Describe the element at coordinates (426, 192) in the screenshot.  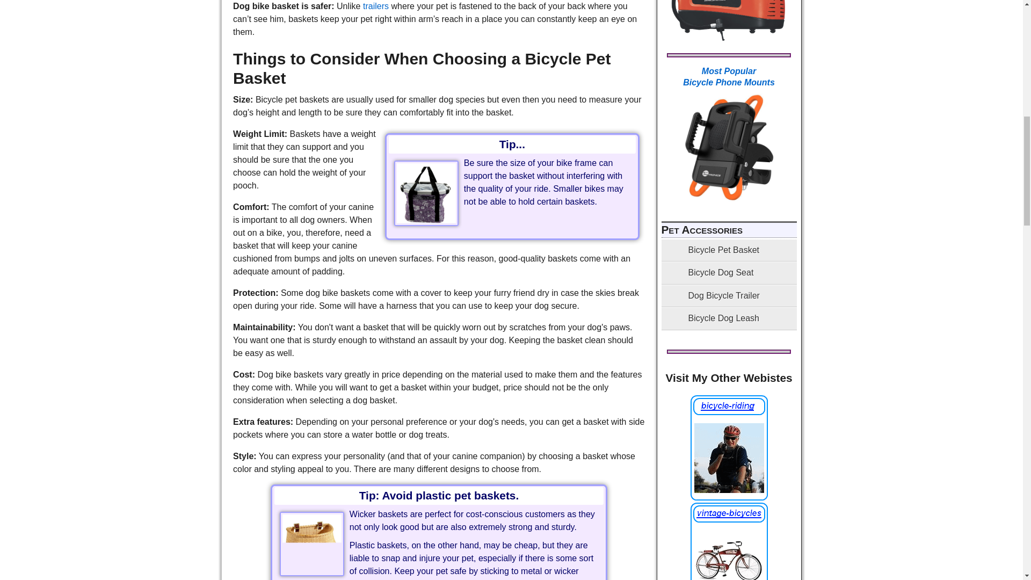
I see `Dog Bike Basket` at that location.